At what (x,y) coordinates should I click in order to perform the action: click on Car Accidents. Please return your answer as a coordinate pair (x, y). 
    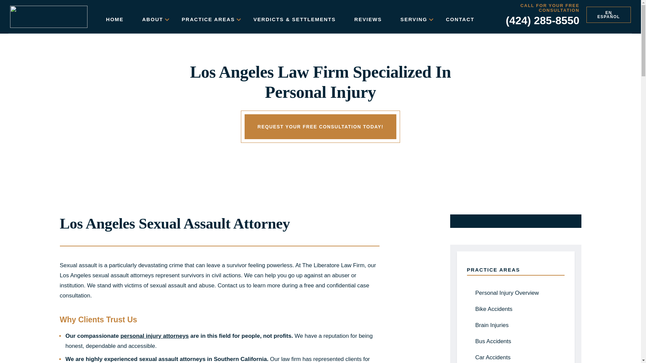
    Looking at the image, I should click on (515, 356).